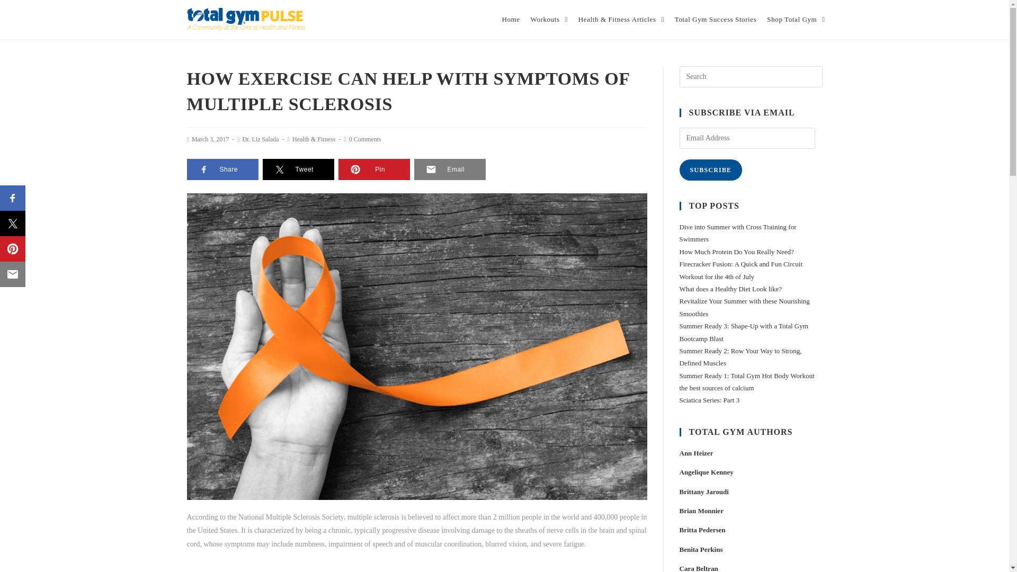 This screenshot has width=1017, height=572. Describe the element at coordinates (744, 307) in the screenshot. I see `Revitalize Your Summer with these Nourishing Smoothies` at that location.